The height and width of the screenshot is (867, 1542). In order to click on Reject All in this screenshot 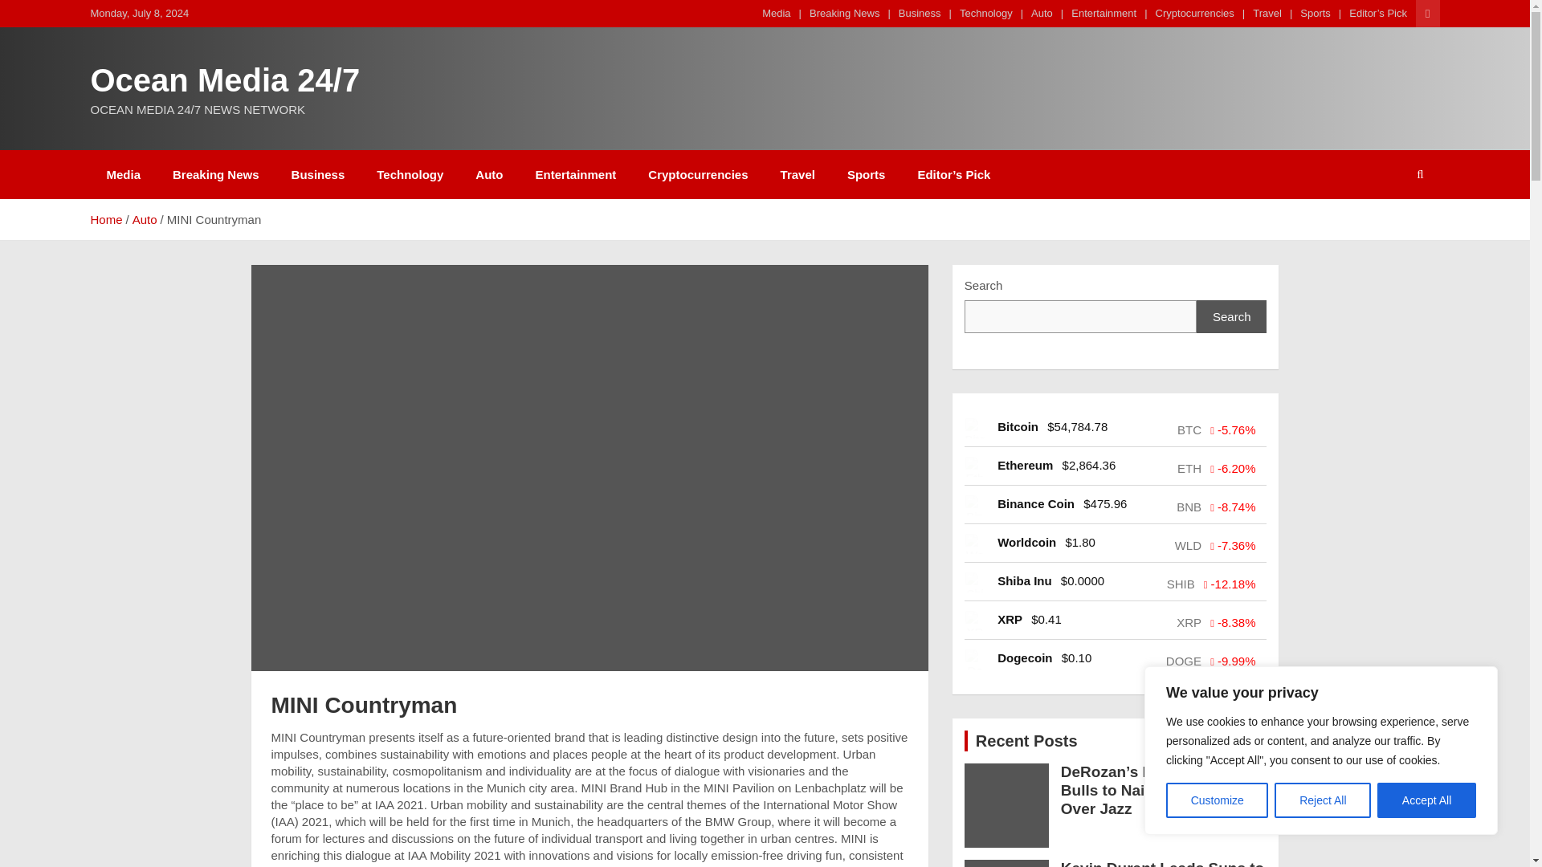, I will do `click(1322, 800)`.